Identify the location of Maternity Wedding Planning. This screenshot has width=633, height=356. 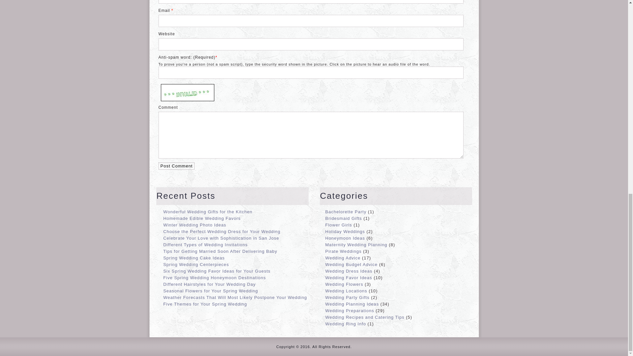
(356, 245).